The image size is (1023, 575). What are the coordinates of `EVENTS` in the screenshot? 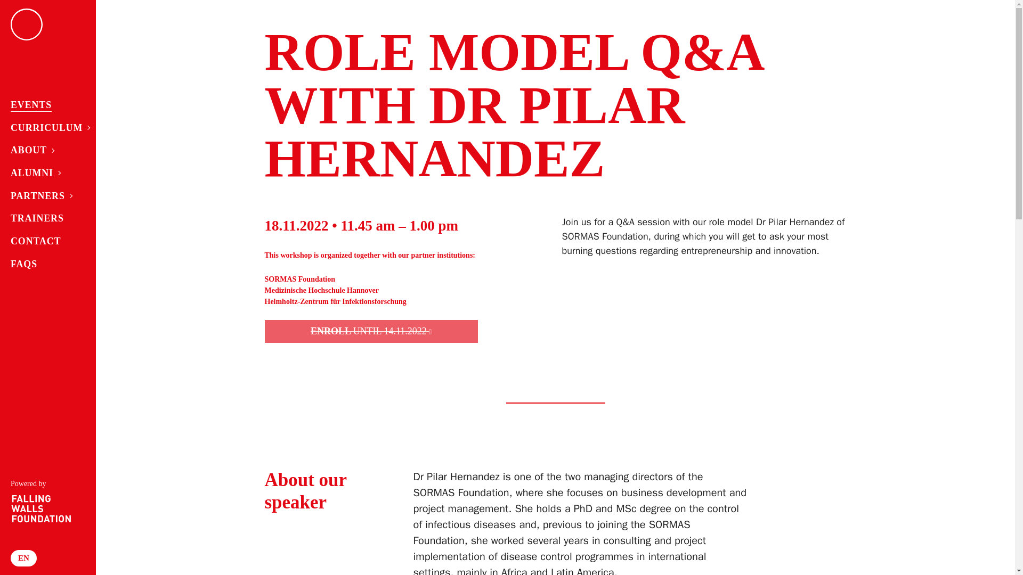 It's located at (44, 105).